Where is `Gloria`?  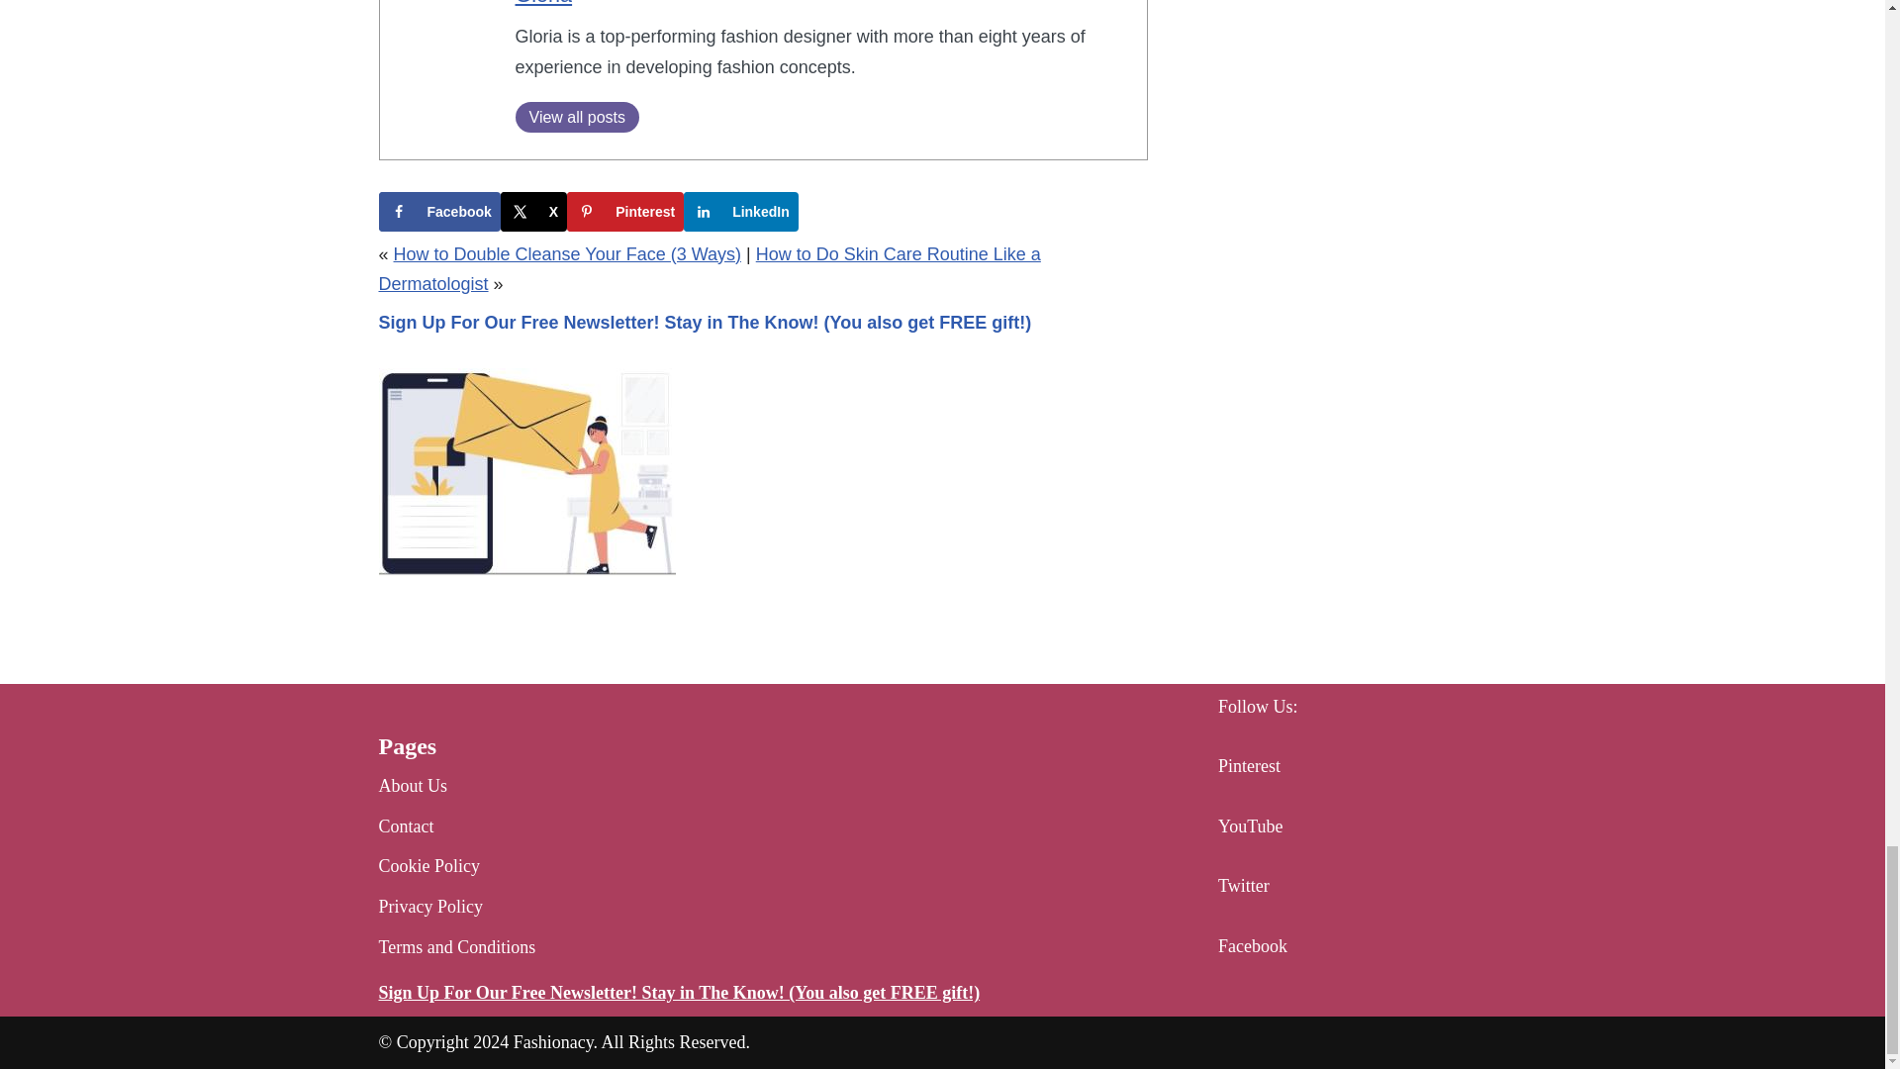
Gloria is located at coordinates (542, 3).